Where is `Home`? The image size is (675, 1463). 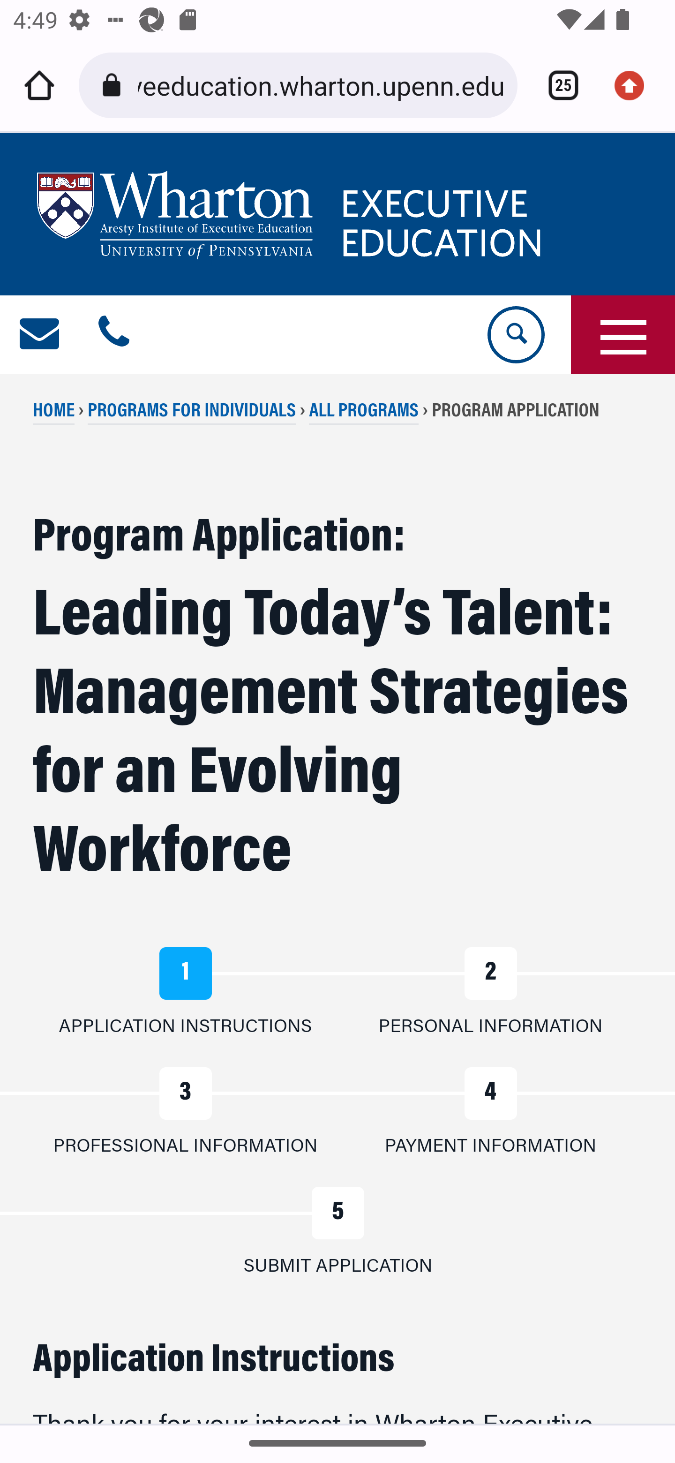
Home is located at coordinates (39, 85).